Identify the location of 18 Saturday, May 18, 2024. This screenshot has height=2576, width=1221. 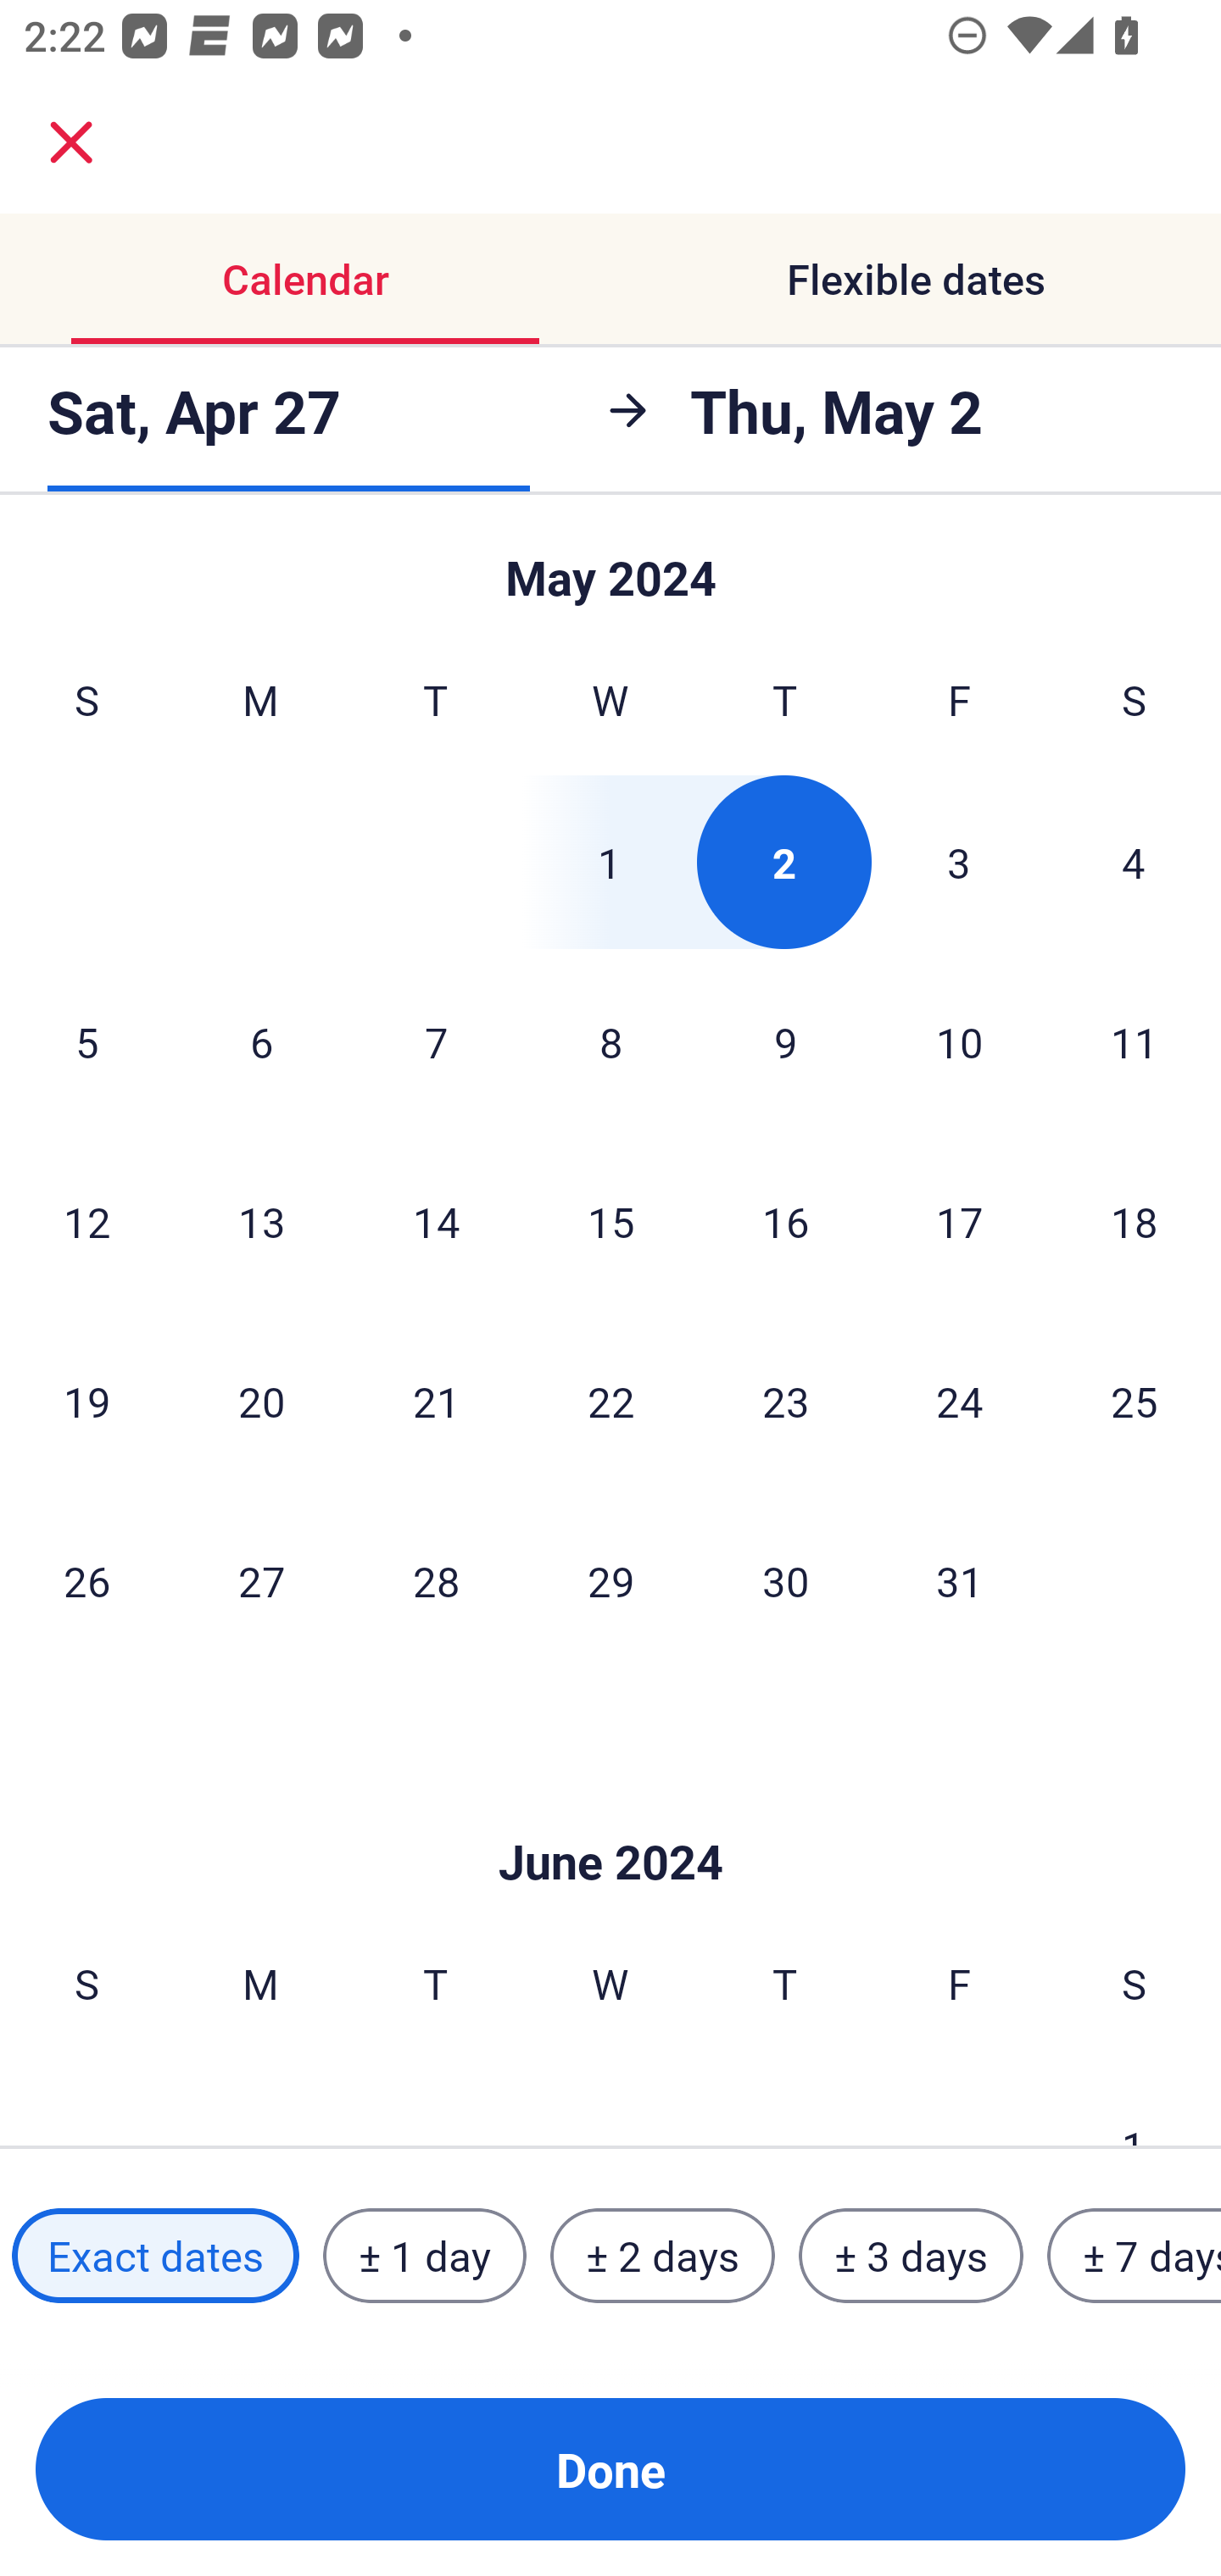
(1135, 1220).